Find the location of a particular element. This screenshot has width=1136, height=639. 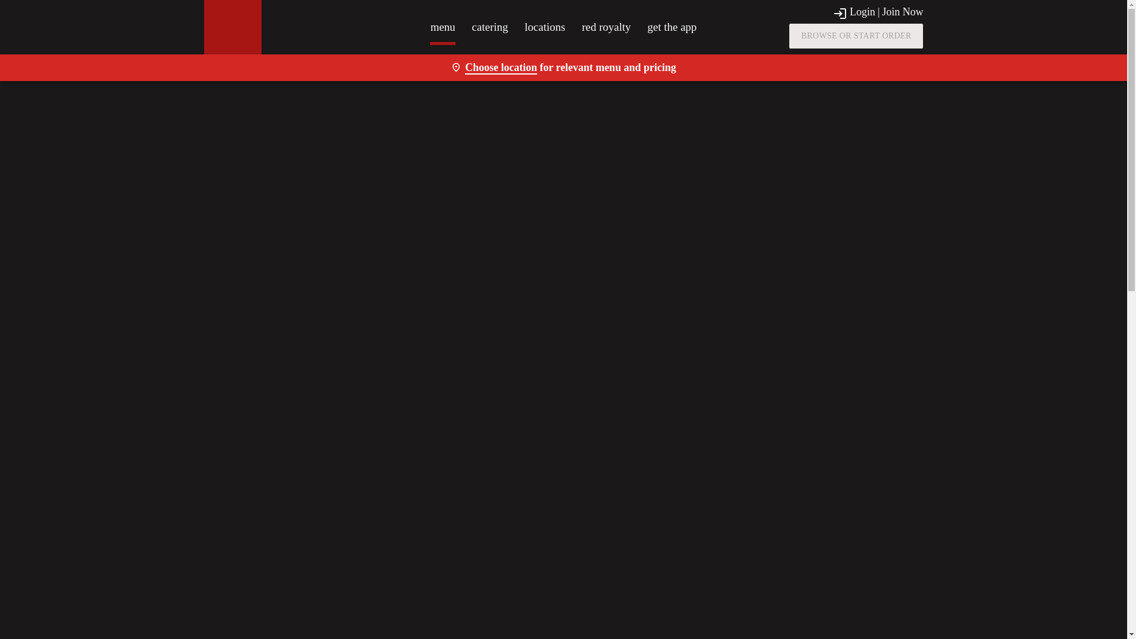

locations is located at coordinates (546, 27).